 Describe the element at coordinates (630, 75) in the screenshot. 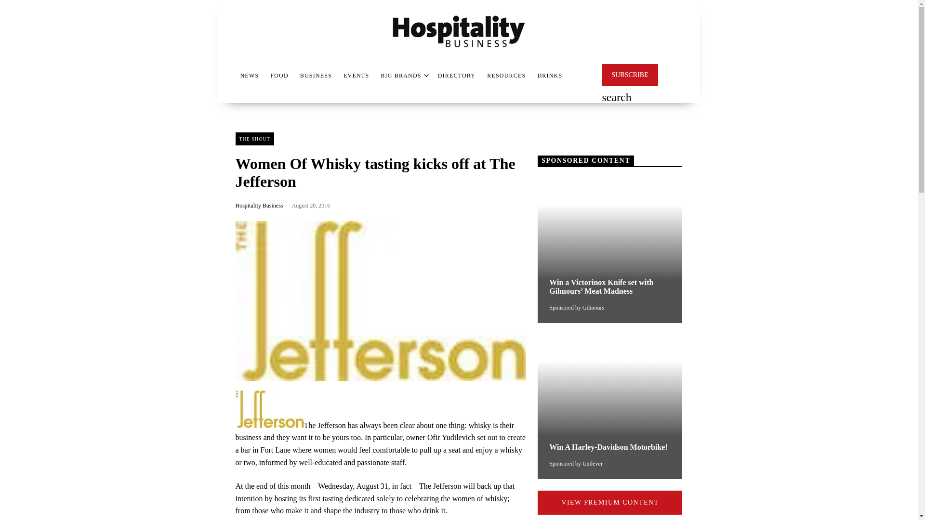

I see `SUBSCRIBE` at that location.